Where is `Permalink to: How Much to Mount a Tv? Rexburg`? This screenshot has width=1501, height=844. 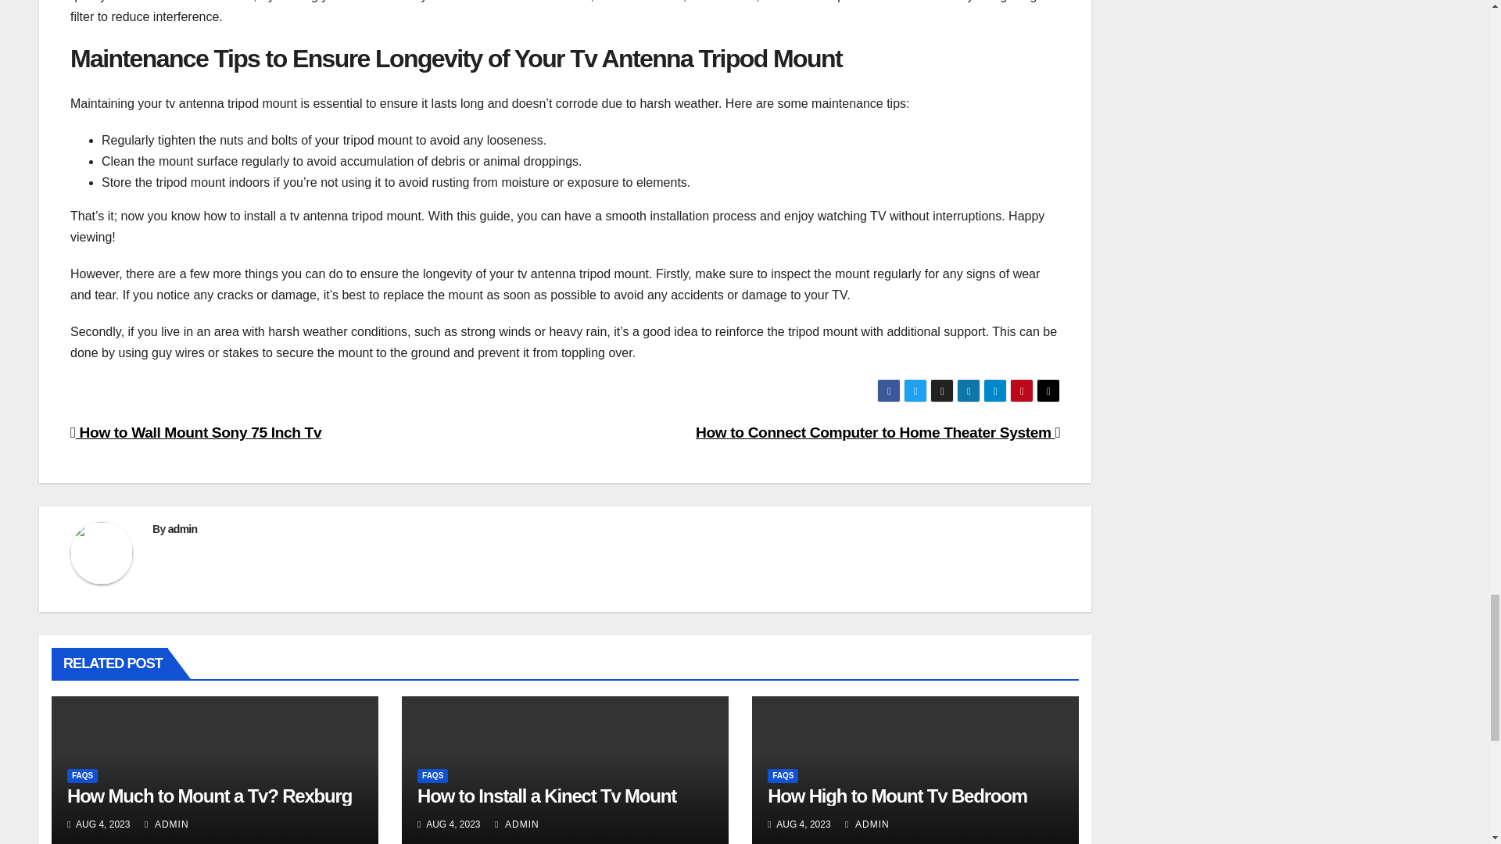
Permalink to: How Much to Mount a Tv? Rexburg is located at coordinates (210, 796).